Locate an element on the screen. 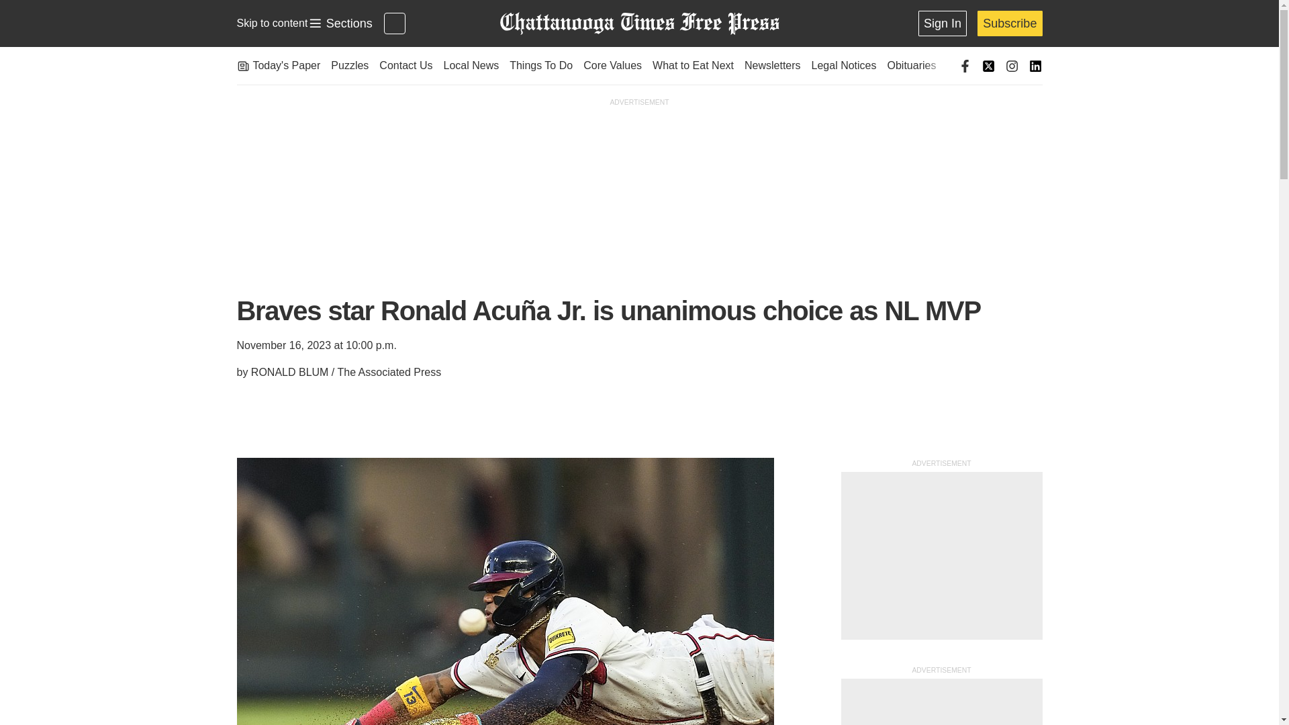 The image size is (1289, 725). Skip to content is located at coordinates (340, 23).